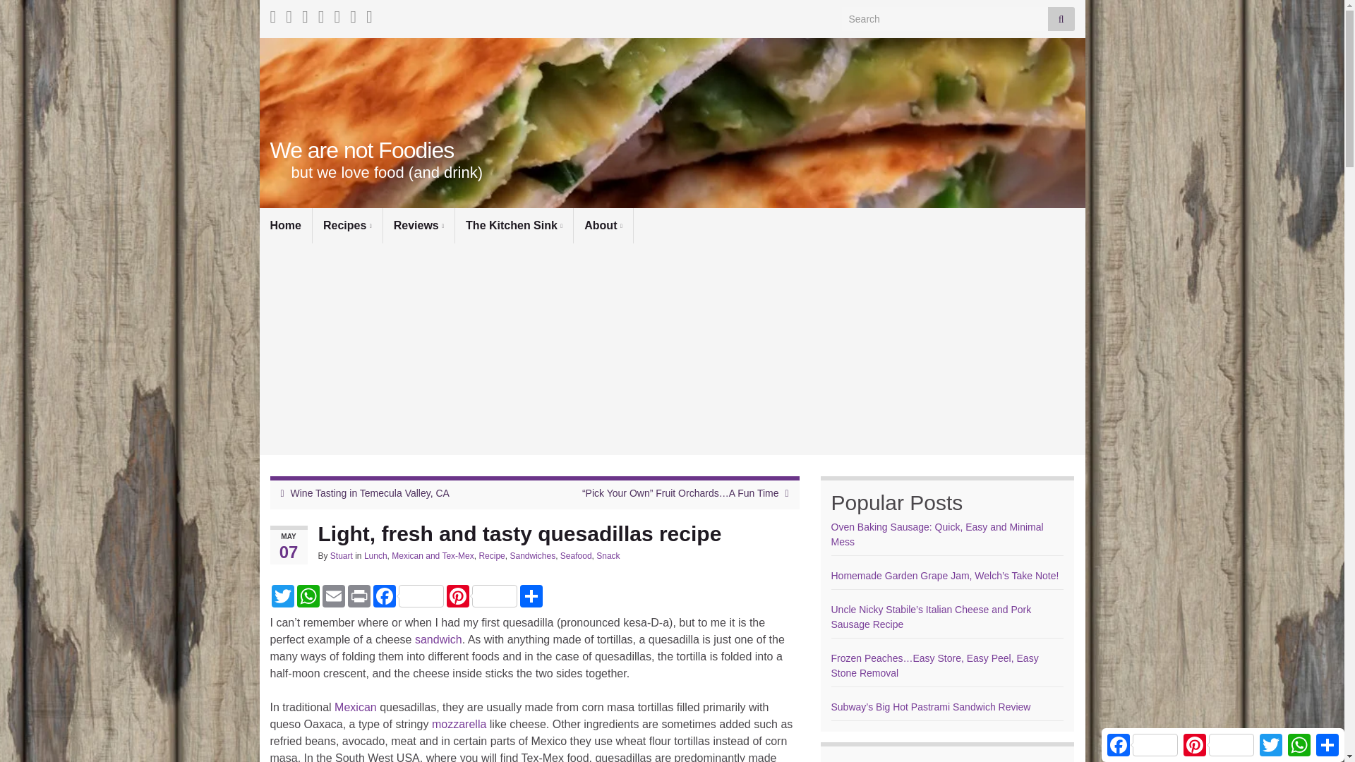 The height and width of the screenshot is (762, 1355). I want to click on Recipes, so click(347, 225).